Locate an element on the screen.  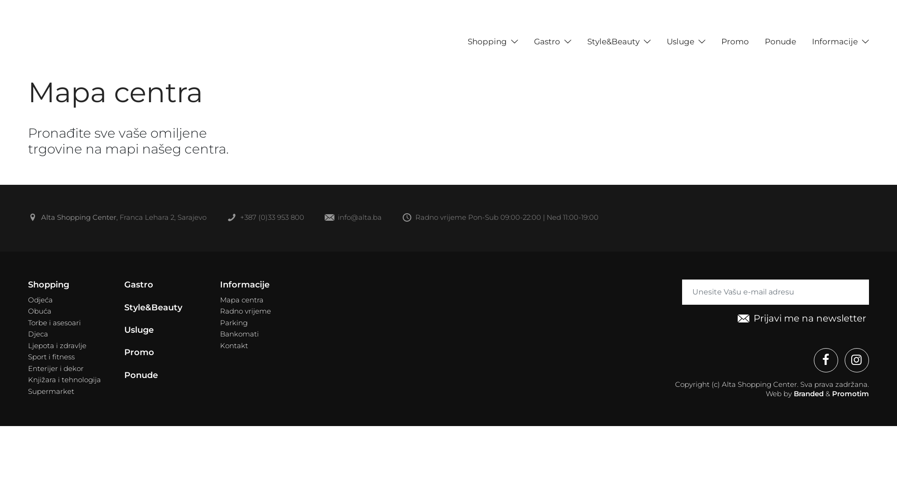
Radno vrijeme Pon-Sub 09:00-22:00 | Ned 11:00-19:00 is located at coordinates (500, 218).